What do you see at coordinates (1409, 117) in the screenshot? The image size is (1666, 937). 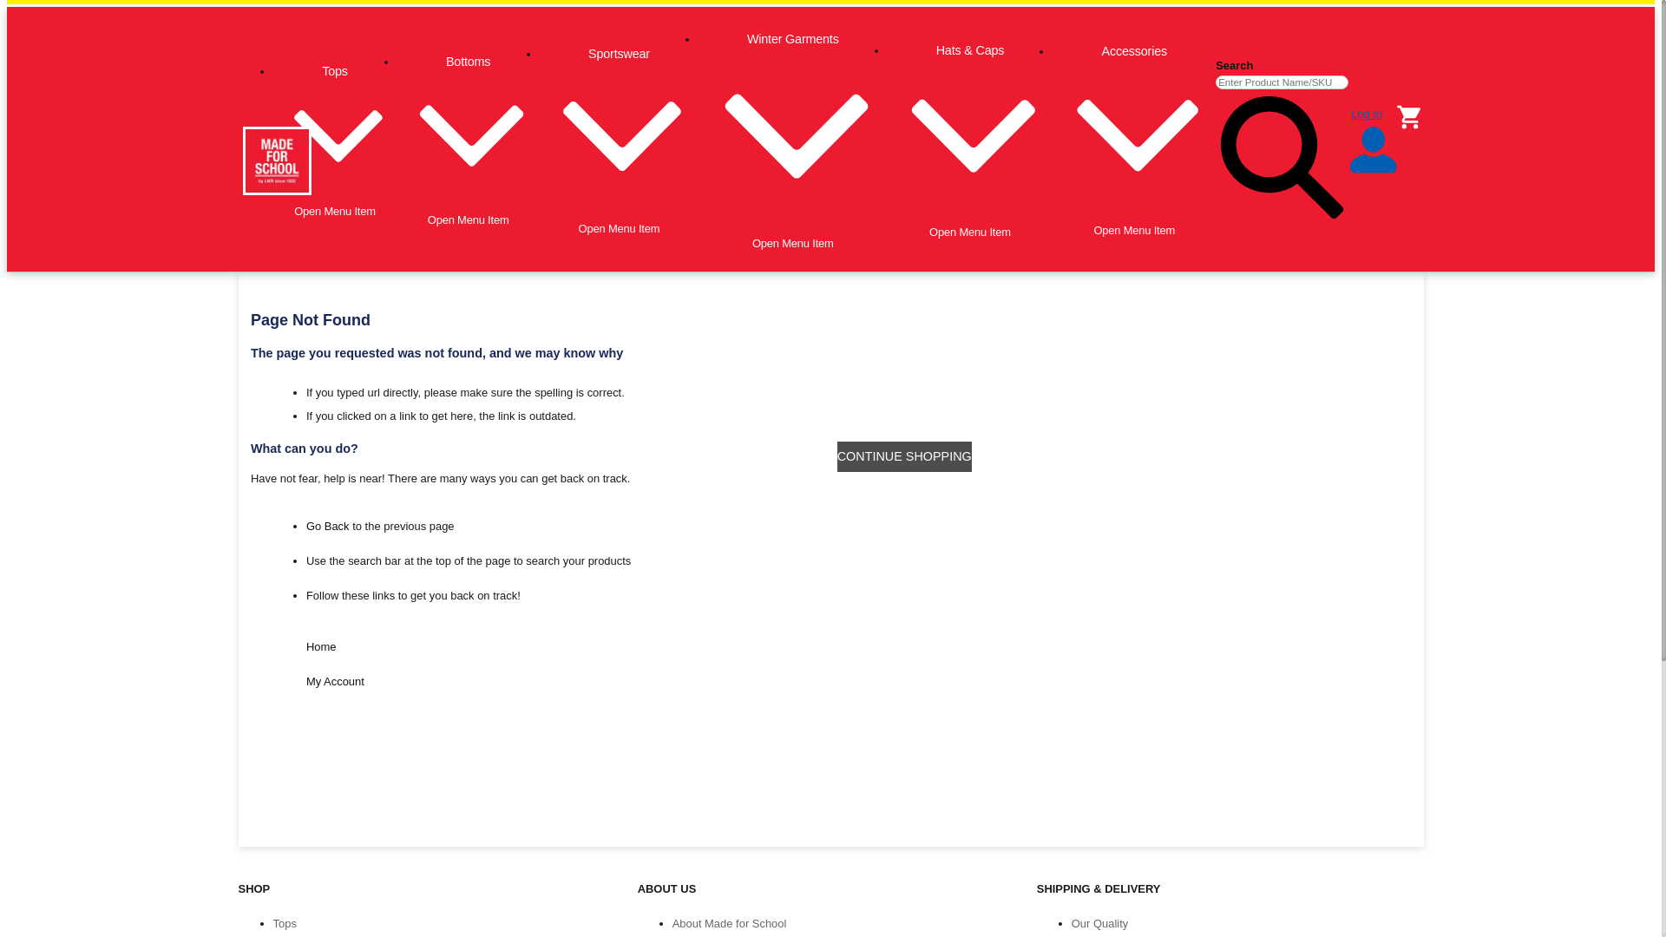 I see `Empty Cart` at bounding box center [1409, 117].